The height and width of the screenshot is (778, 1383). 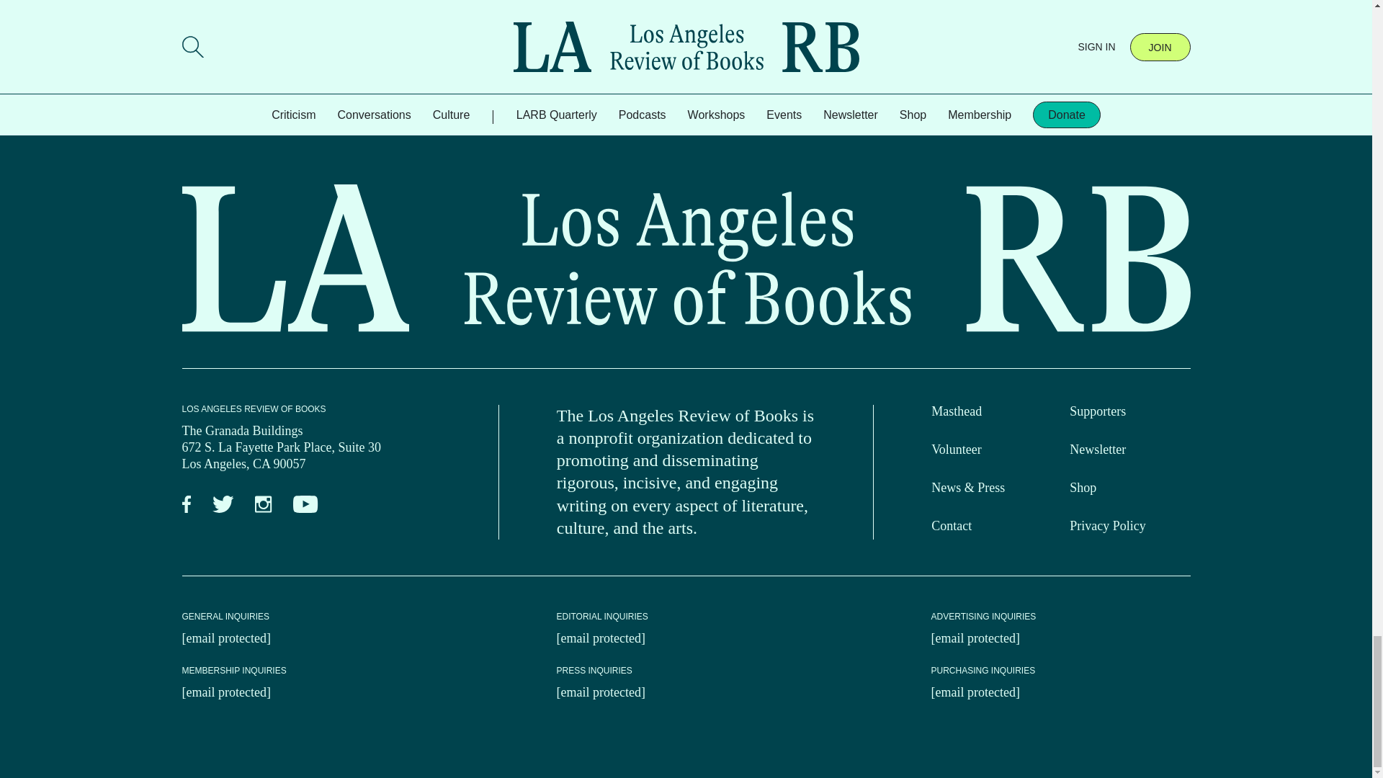 I want to click on Instagram, so click(x=262, y=504).